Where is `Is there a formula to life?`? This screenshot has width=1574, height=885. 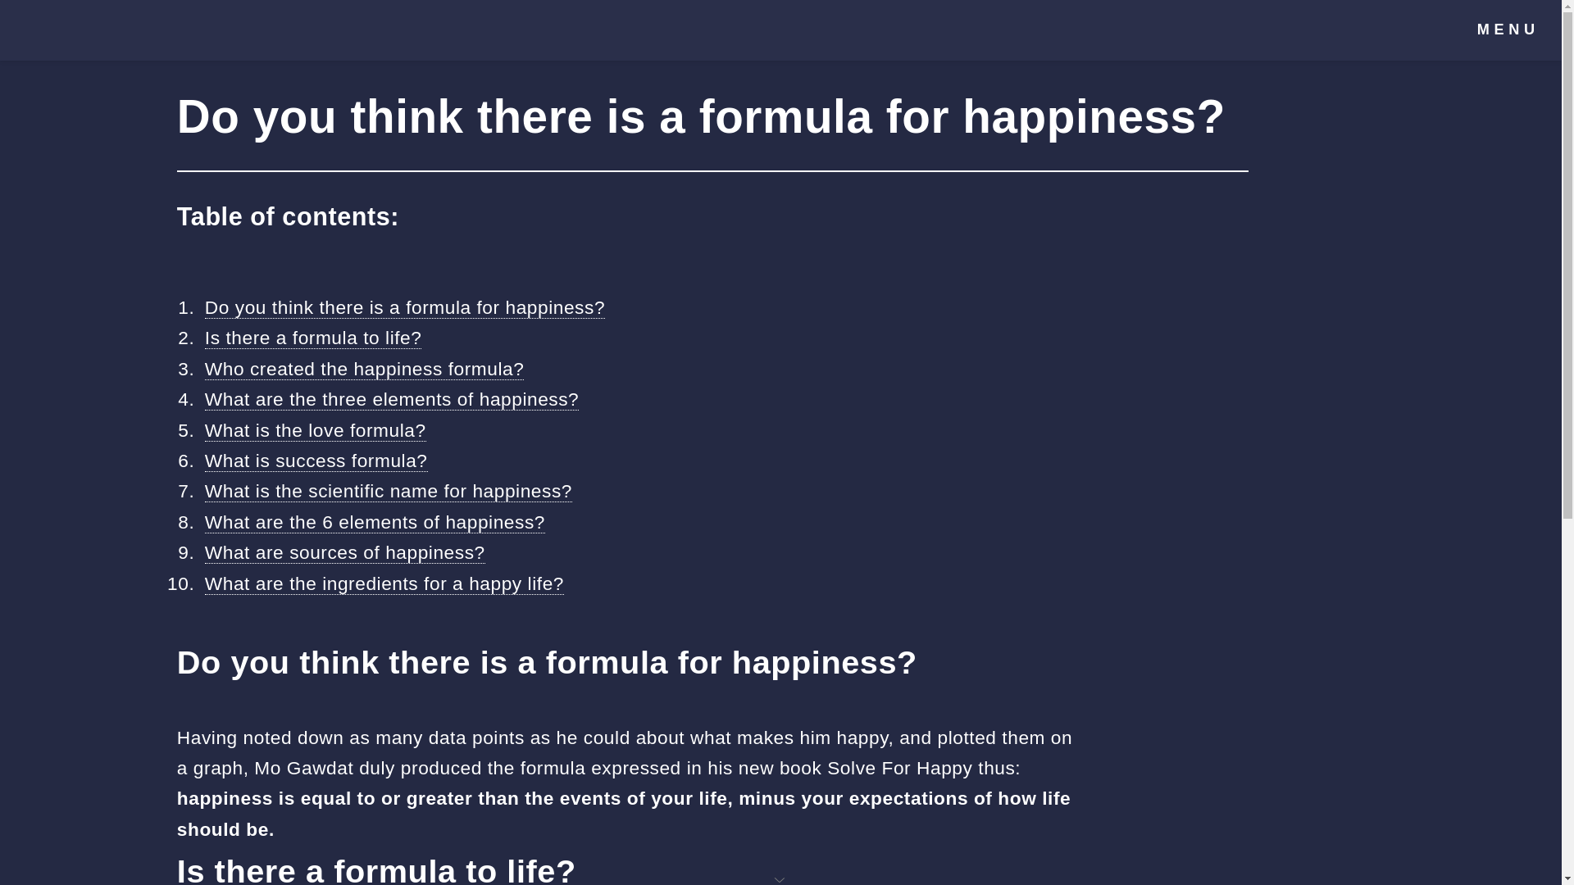 Is there a formula to life? is located at coordinates (313, 338).